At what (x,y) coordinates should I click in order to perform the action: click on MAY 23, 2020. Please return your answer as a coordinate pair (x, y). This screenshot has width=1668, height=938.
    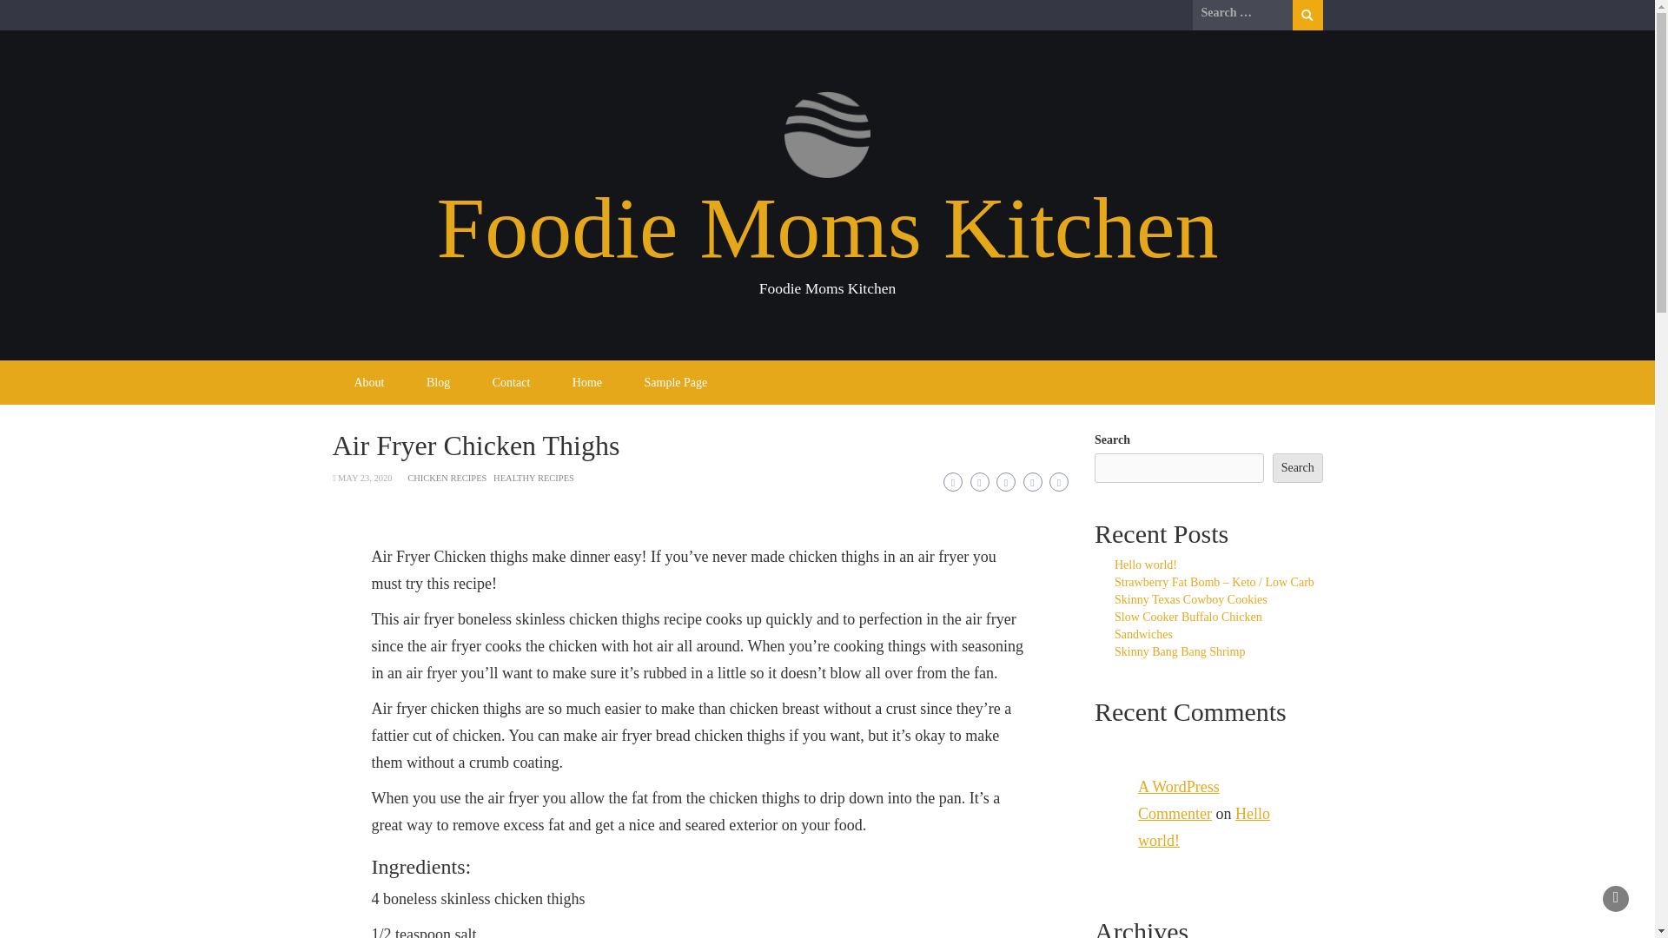
    Looking at the image, I should click on (365, 478).